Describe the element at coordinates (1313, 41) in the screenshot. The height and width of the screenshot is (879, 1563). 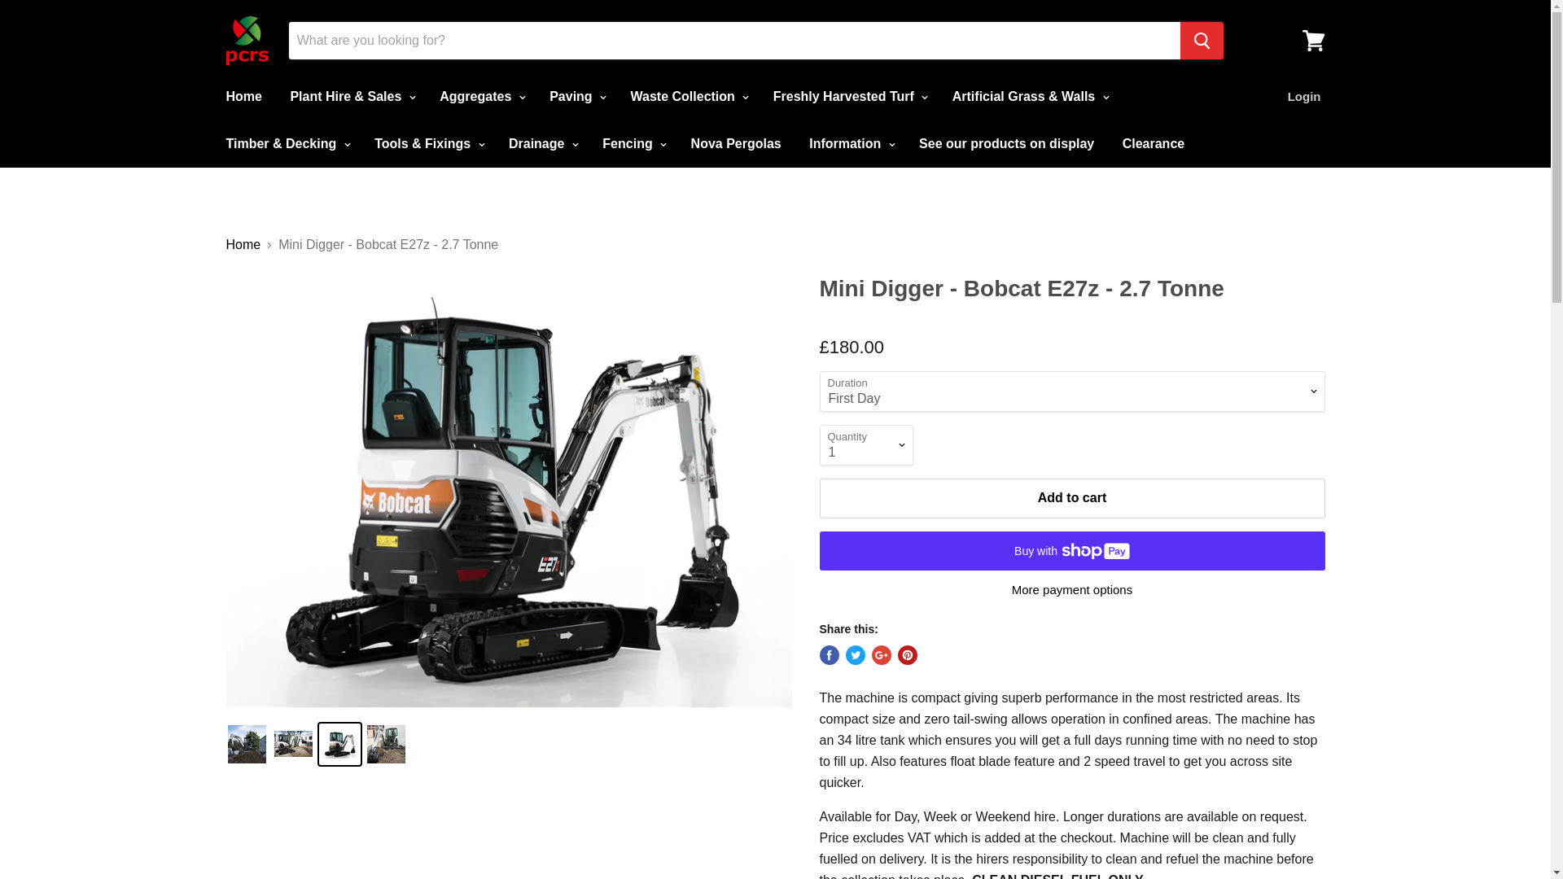
I see `View cart` at that location.